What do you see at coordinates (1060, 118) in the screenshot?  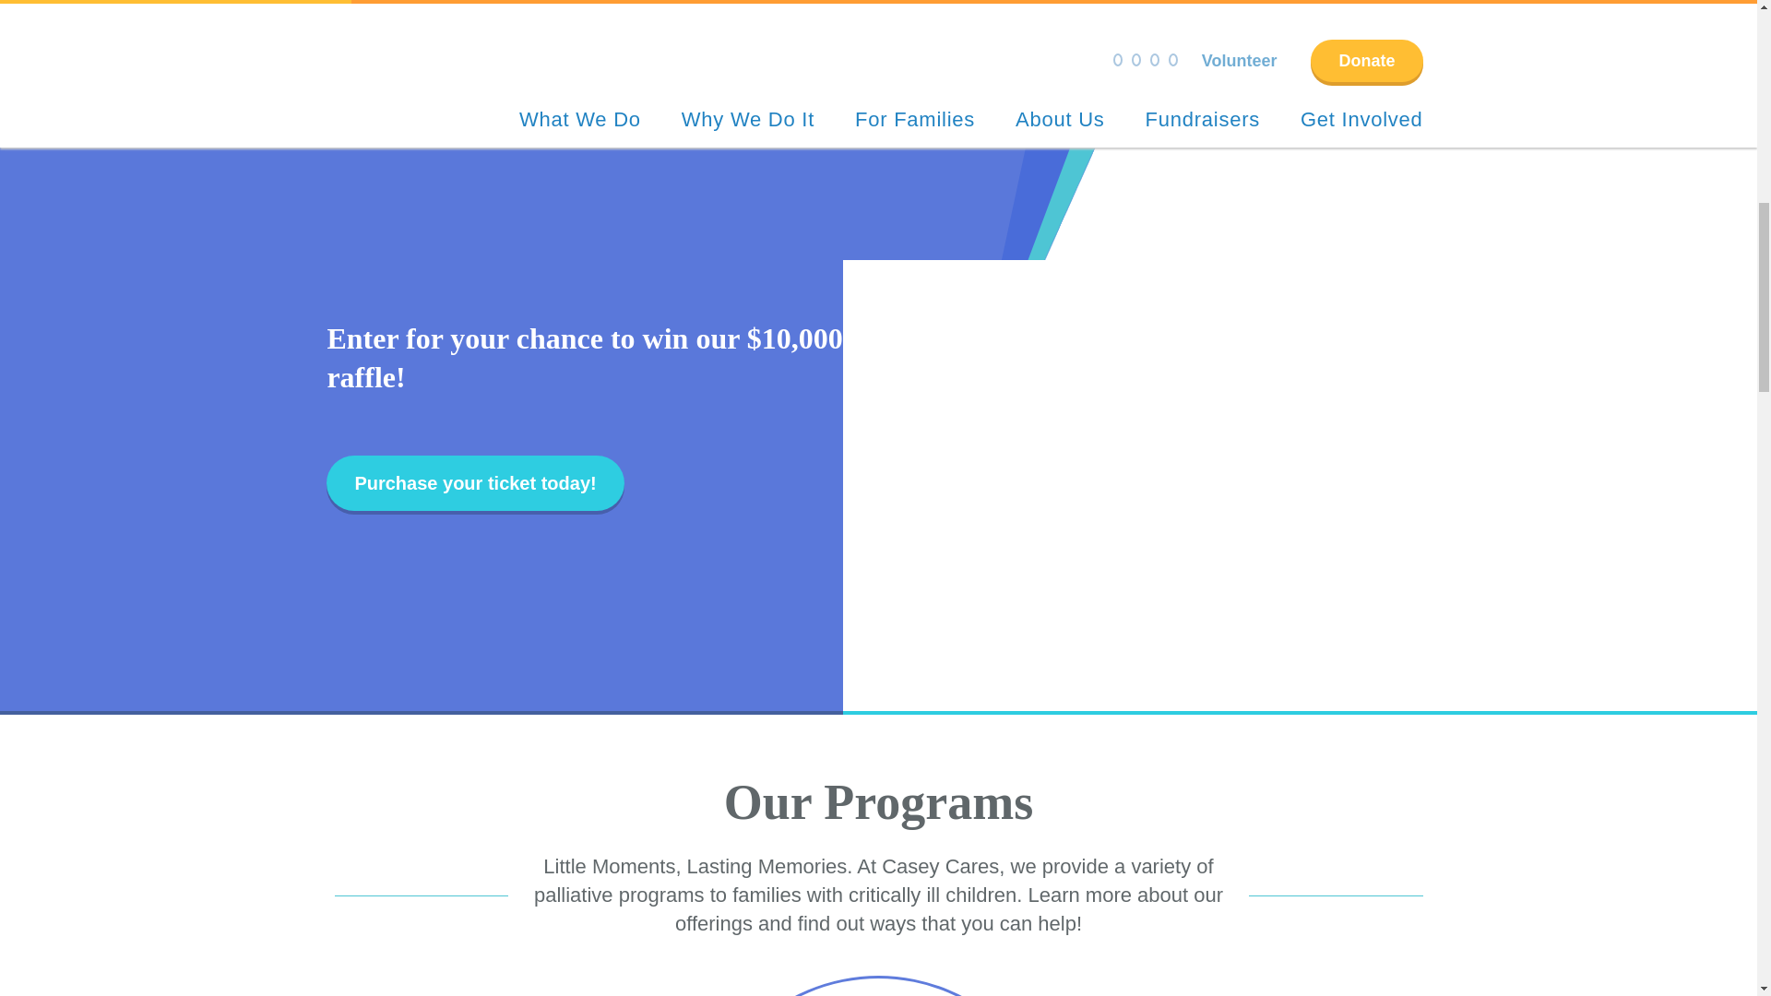 I see `About Us` at bounding box center [1060, 118].